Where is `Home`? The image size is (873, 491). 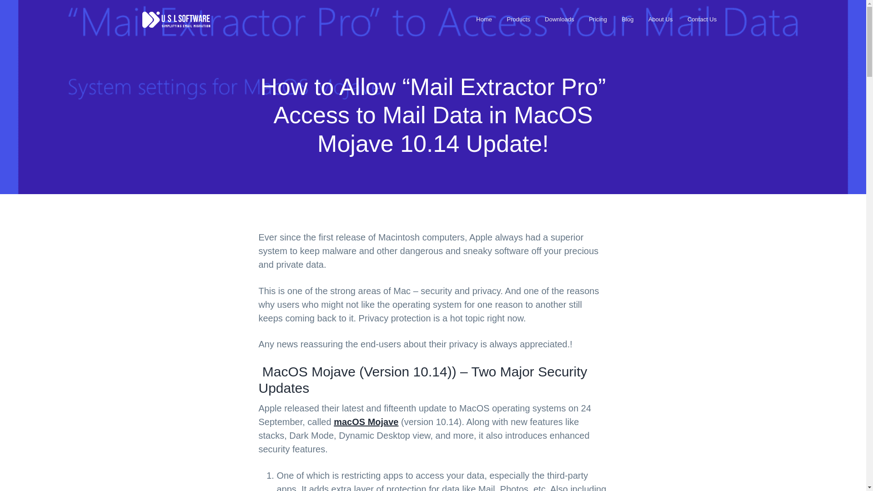 Home is located at coordinates (484, 19).